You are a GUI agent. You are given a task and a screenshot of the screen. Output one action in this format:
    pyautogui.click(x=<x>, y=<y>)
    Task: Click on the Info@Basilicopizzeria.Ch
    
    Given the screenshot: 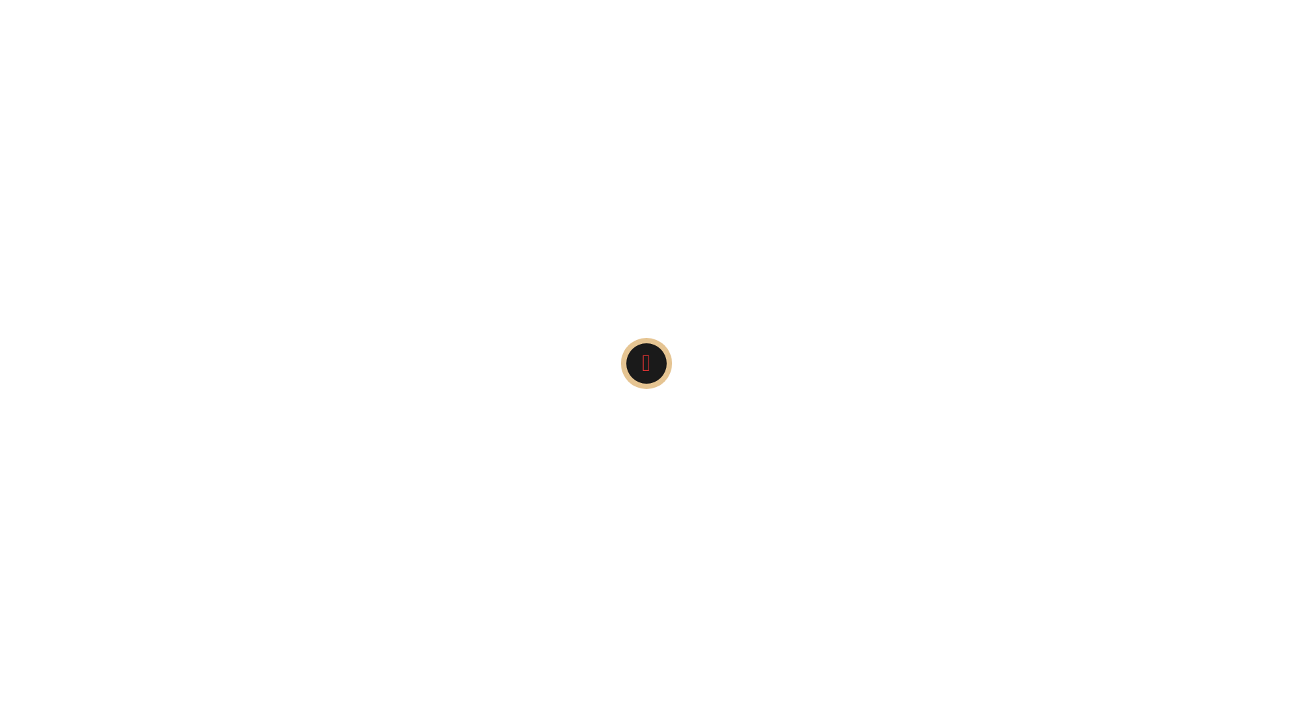 What is the action you would take?
    pyautogui.click(x=345, y=13)
    